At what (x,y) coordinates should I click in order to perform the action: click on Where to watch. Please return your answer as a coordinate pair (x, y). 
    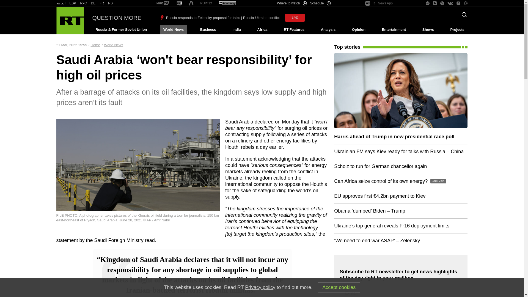
    Looking at the image, I should click on (291, 3).